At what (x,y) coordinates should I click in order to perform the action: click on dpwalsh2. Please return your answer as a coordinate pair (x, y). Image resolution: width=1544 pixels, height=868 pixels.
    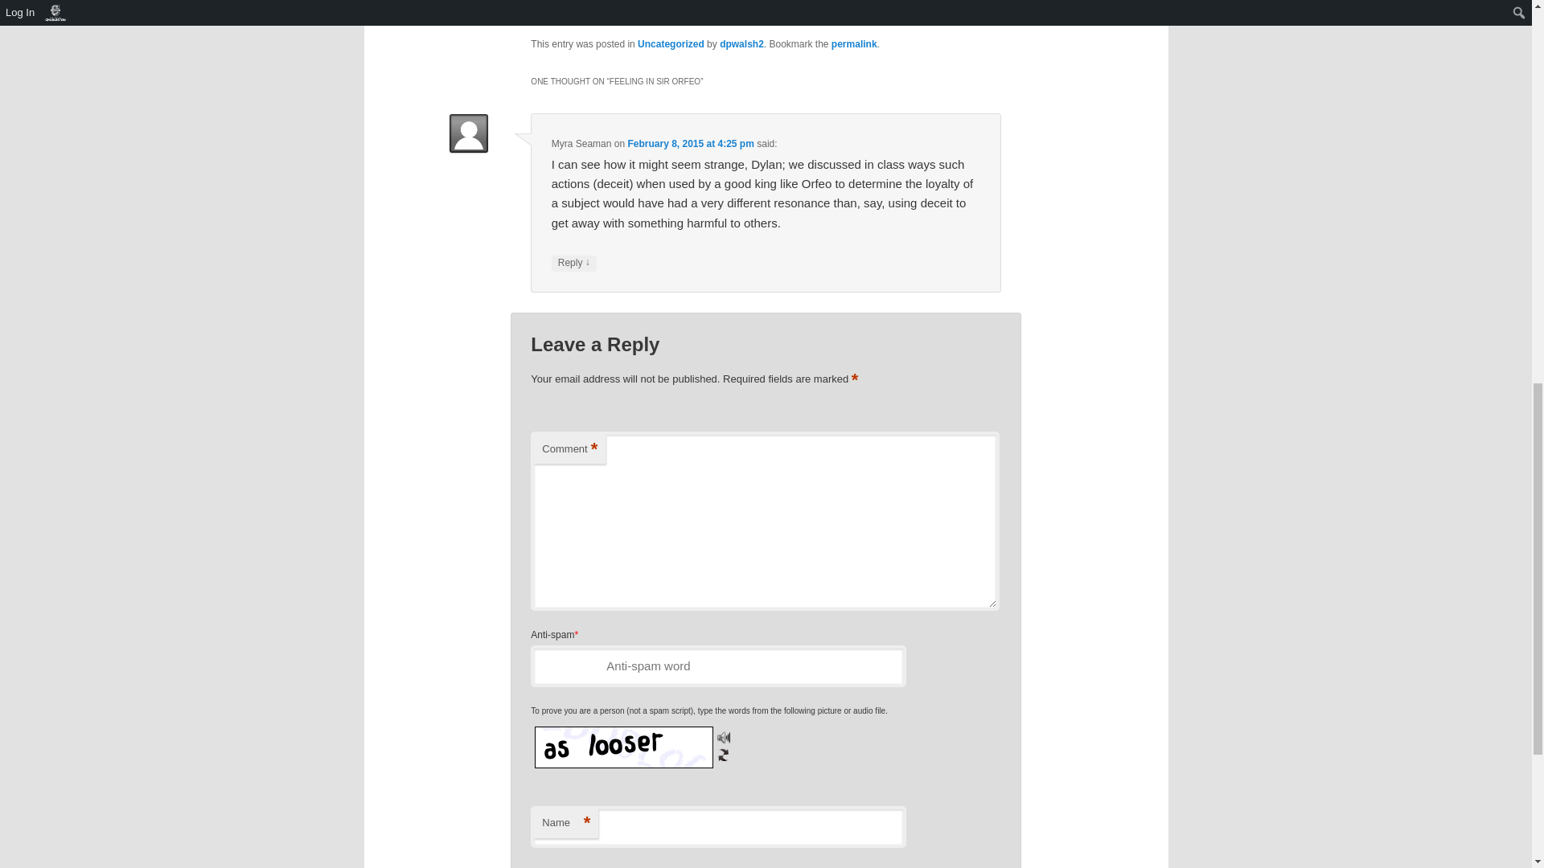
    Looking at the image, I should click on (741, 43).